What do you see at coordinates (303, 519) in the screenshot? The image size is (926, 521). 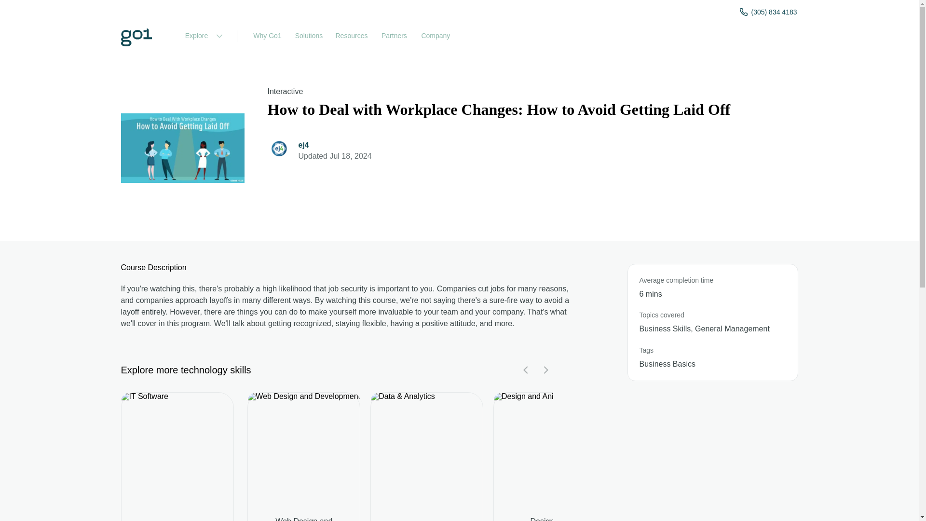 I see `Web Design and Development` at bounding box center [303, 519].